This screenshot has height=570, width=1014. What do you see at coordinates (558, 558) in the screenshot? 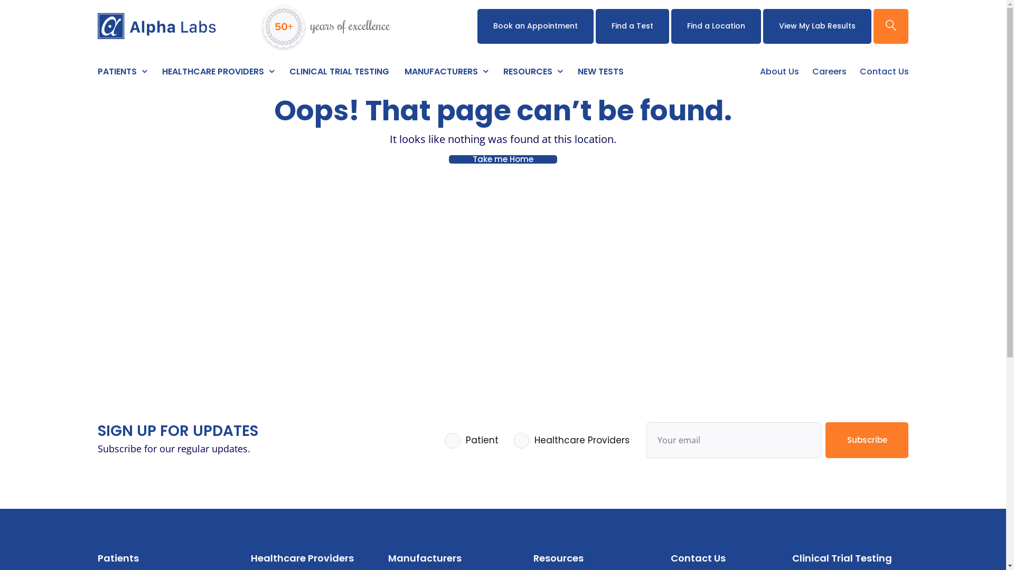
I see `Resources` at bounding box center [558, 558].